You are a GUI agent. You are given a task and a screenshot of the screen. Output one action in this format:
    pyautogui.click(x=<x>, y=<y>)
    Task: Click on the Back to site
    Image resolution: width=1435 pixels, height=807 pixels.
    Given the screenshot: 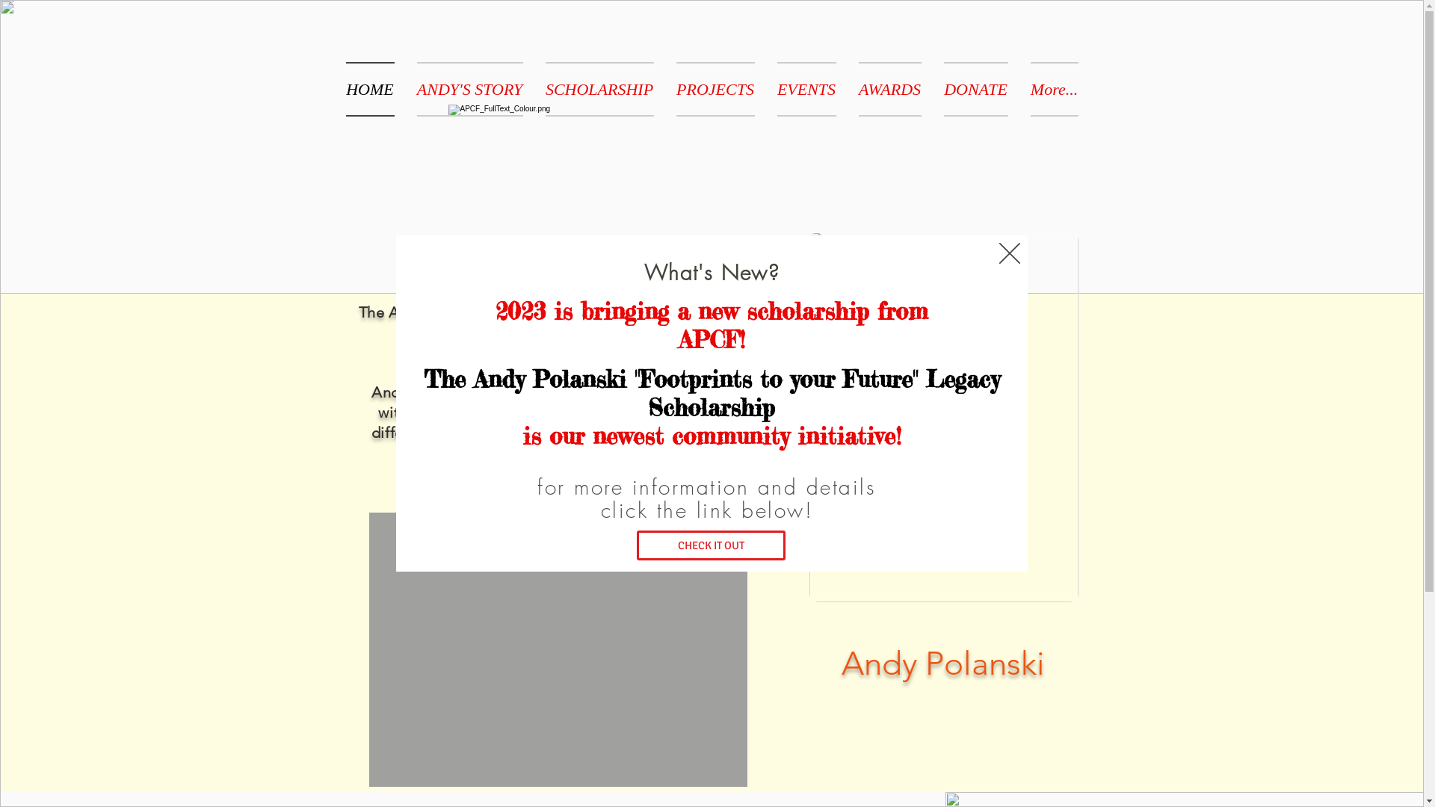 What is the action you would take?
    pyautogui.click(x=1010, y=253)
    